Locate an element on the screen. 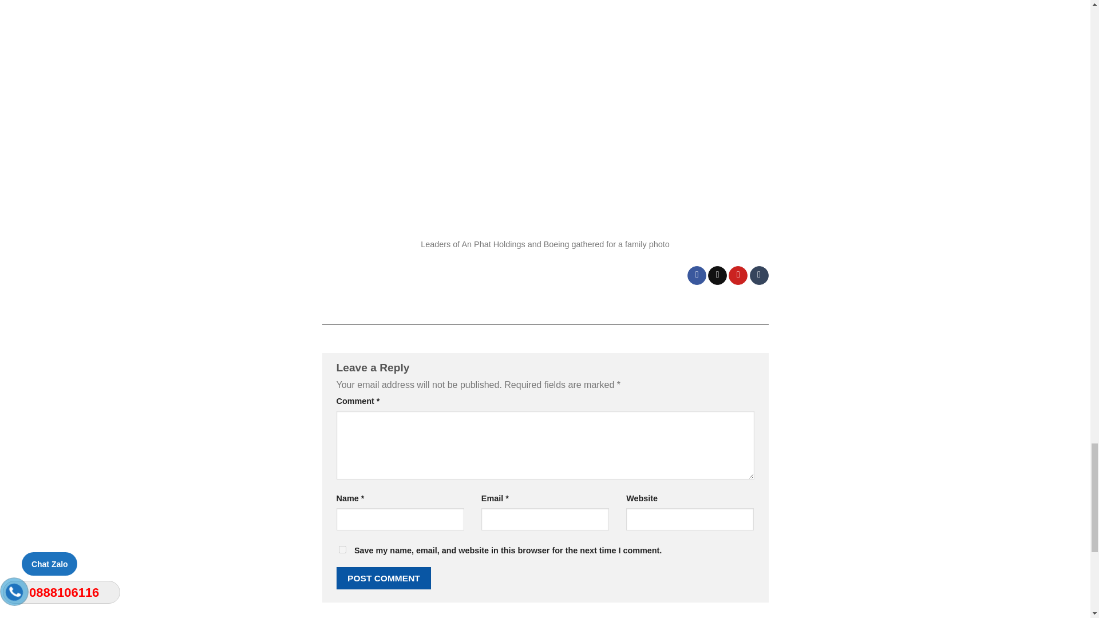  Email to a Friend is located at coordinates (717, 276).